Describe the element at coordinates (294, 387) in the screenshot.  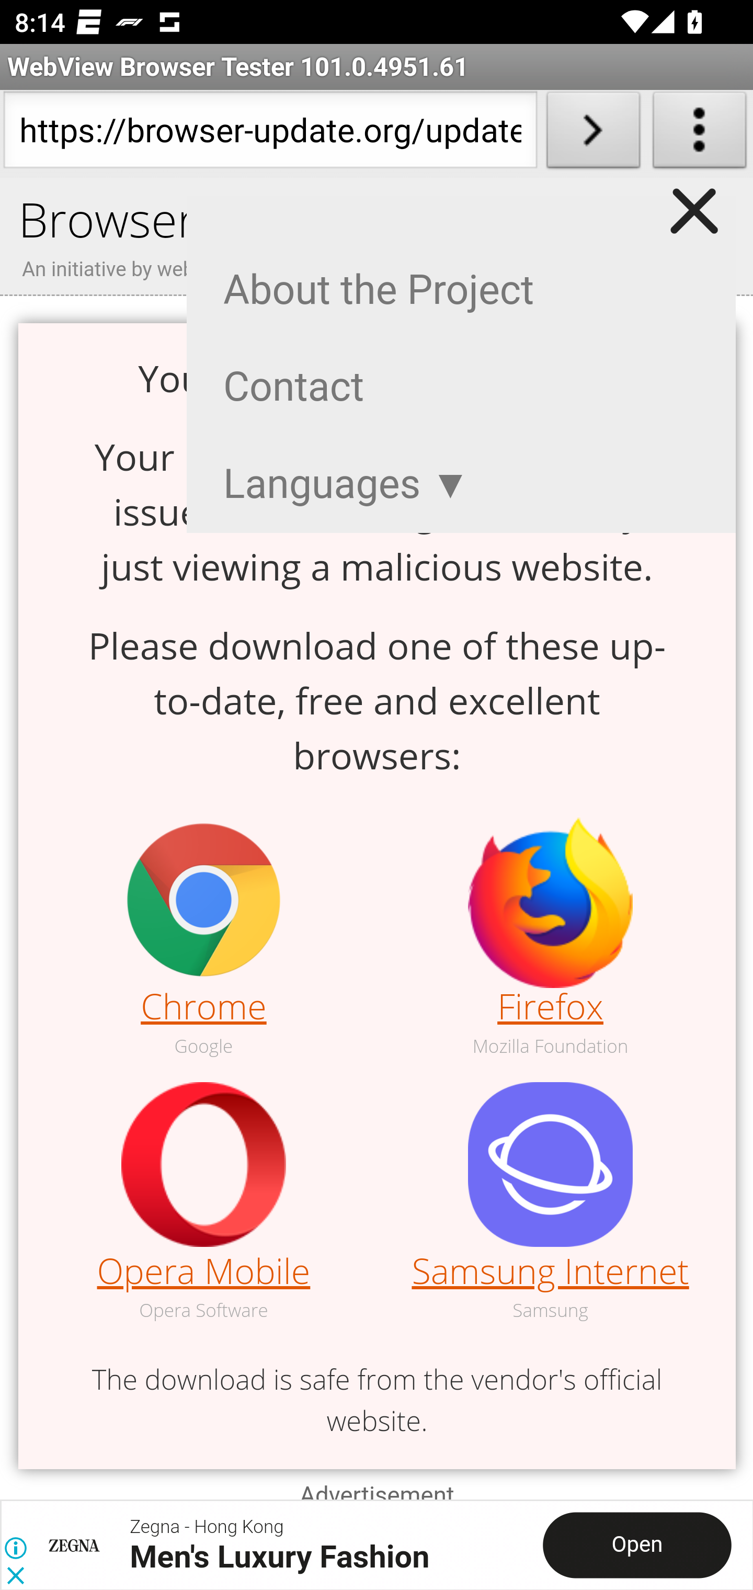
I see `Contact` at that location.